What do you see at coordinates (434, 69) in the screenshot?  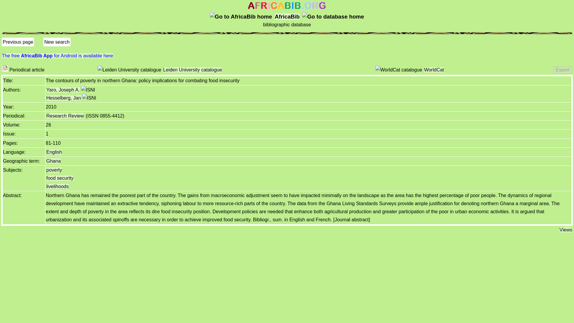 I see `WorldCat` at bounding box center [434, 69].